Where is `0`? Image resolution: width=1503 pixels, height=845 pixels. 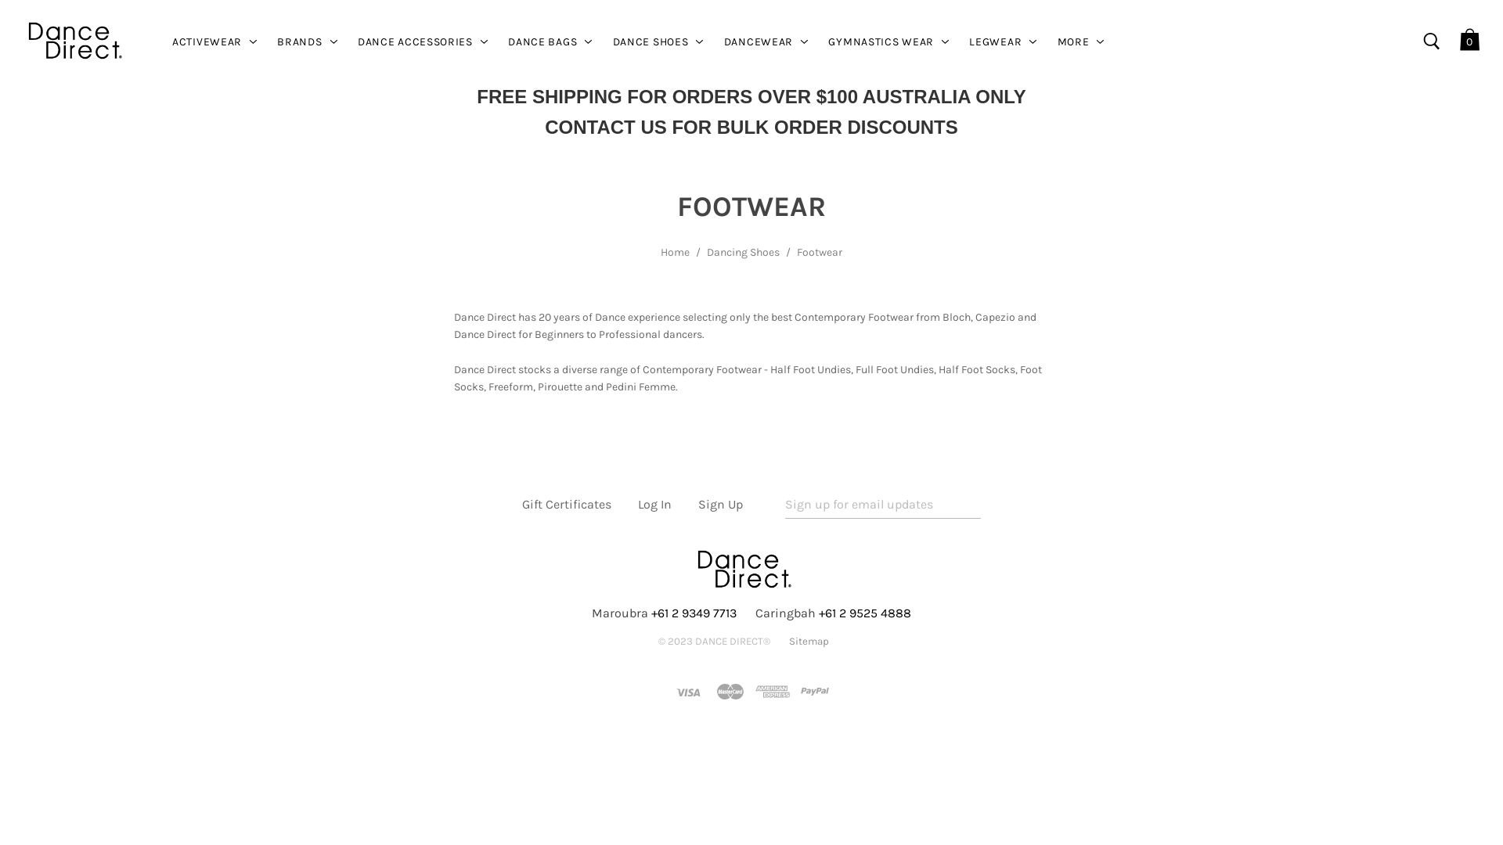 0 is located at coordinates (1470, 41).